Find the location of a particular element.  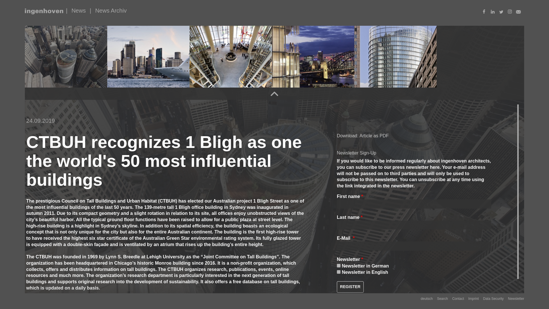

35 is located at coordinates (339, 272).